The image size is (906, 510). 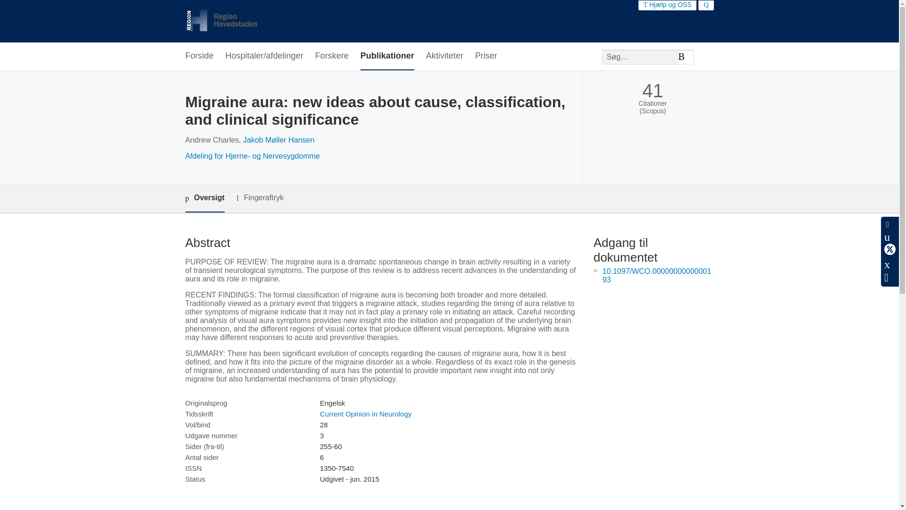 I want to click on Region Hovedstadens forskningsportal Forside, so click(x=307, y=21).